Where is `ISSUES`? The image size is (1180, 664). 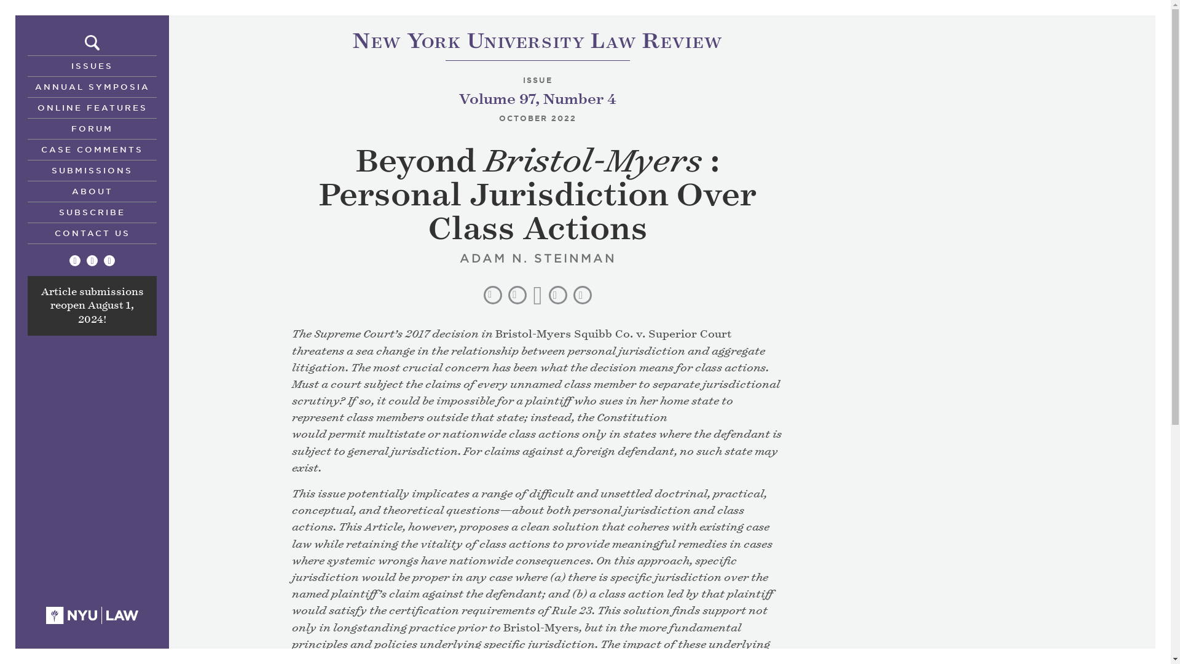
ISSUES is located at coordinates (92, 65).